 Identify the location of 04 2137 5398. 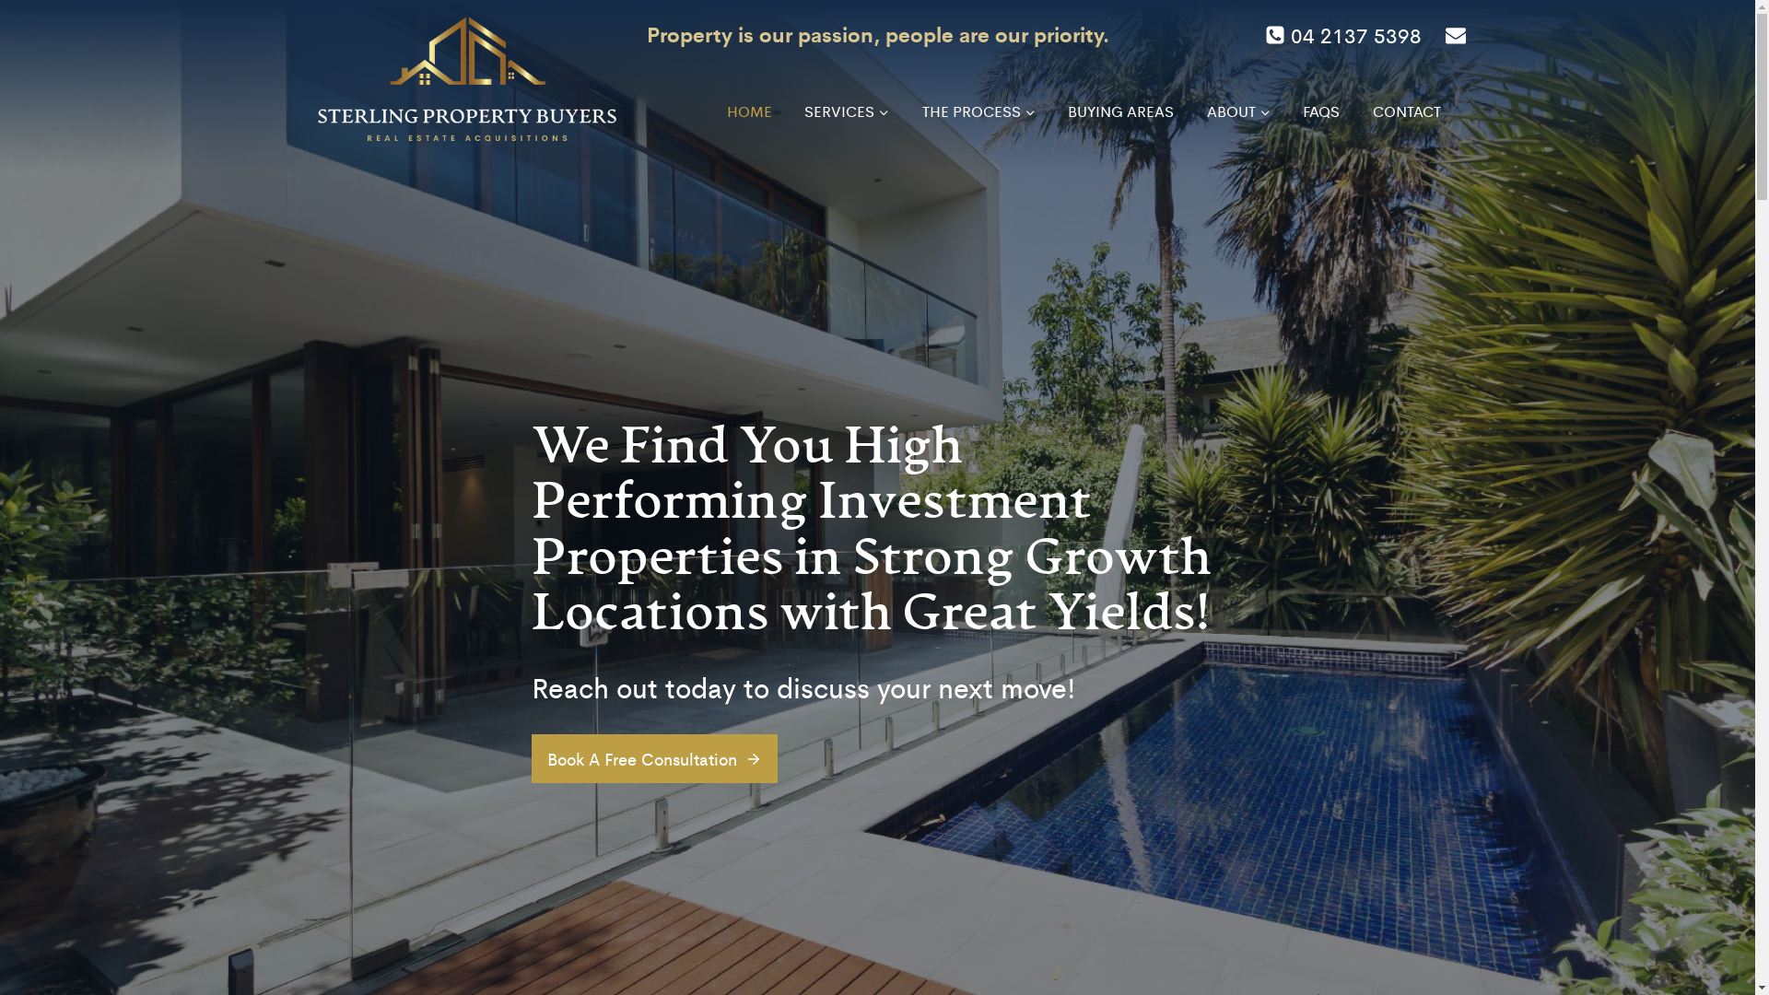
(1343, 35).